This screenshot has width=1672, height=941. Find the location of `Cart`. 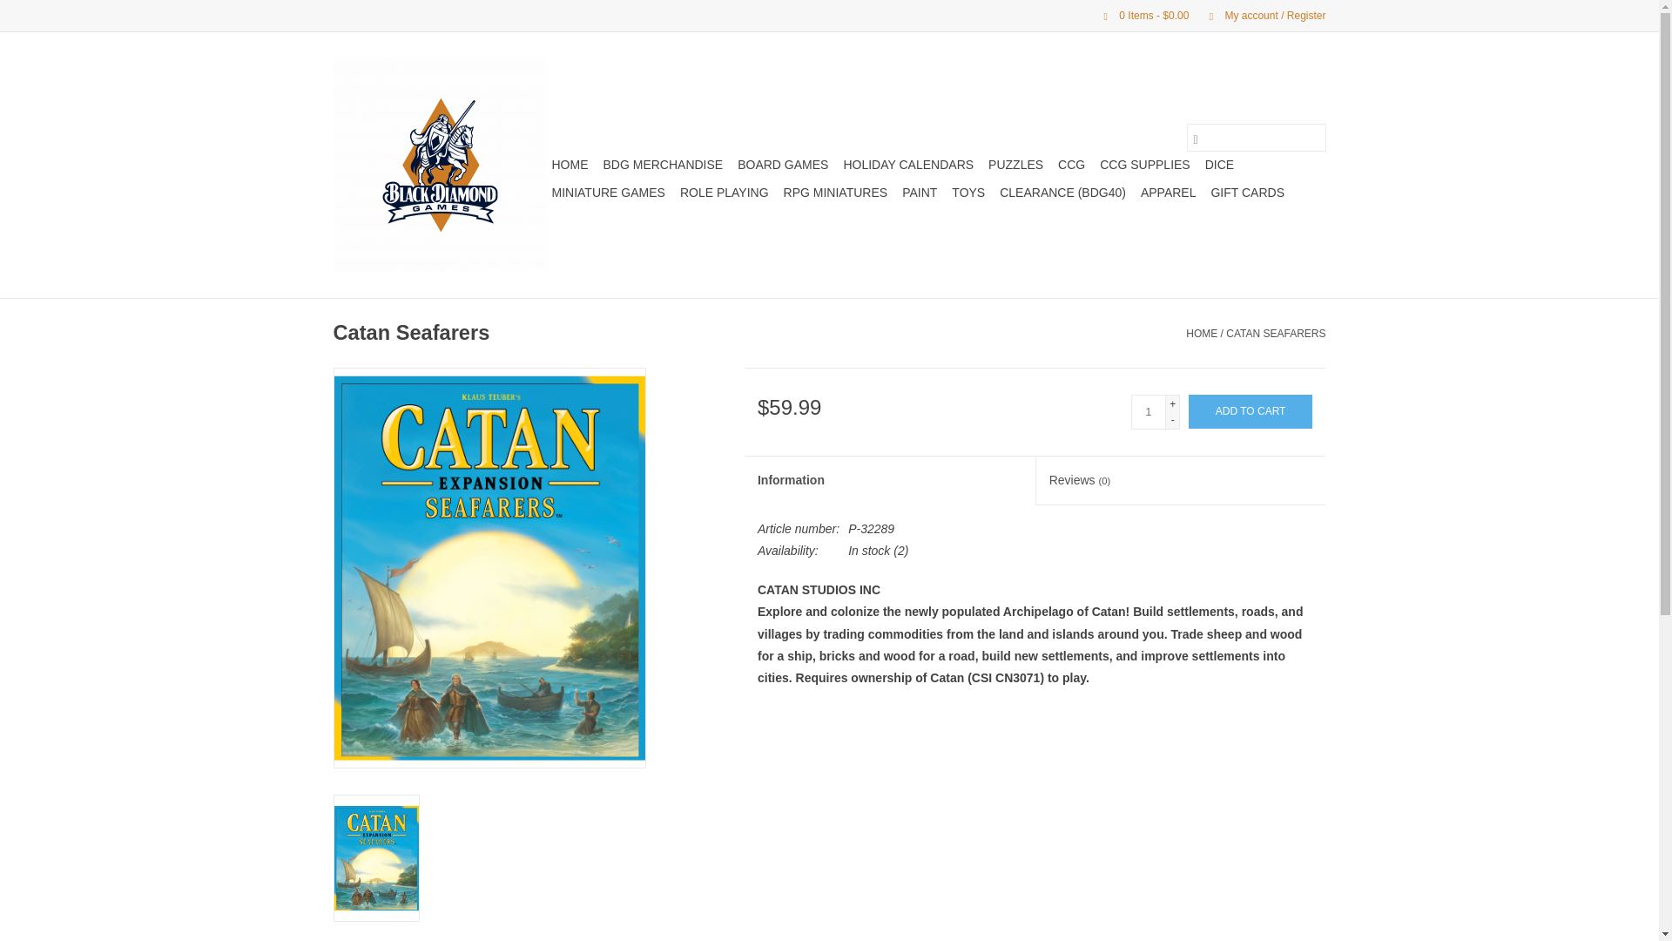

Cart is located at coordinates (1139, 15).